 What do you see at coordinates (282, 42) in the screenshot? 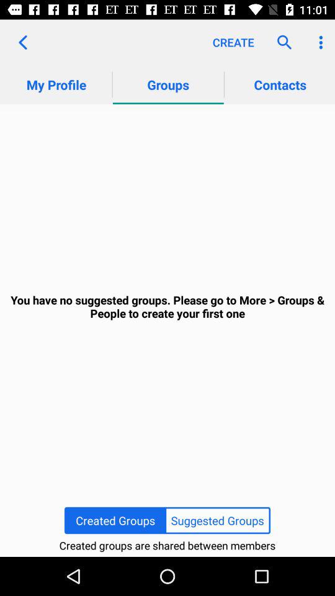
I see `turn on item to the right of create` at bounding box center [282, 42].